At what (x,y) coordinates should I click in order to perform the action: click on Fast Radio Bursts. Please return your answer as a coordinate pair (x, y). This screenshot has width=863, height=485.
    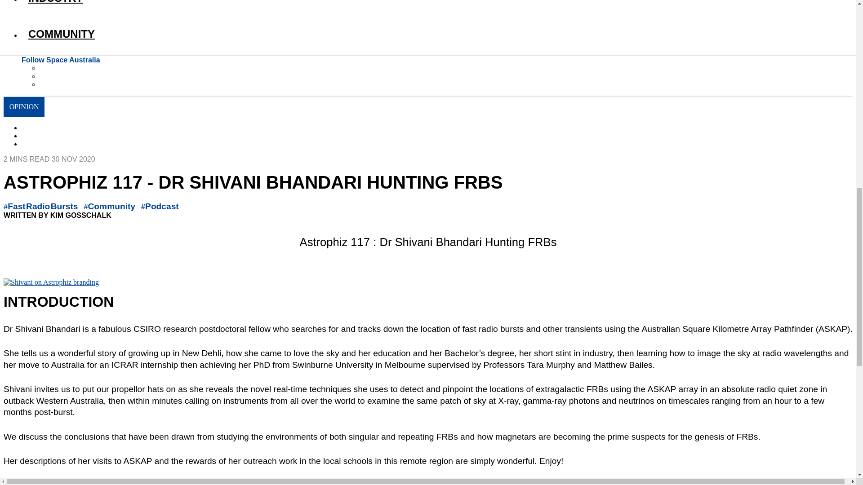
    Looking at the image, I should click on (42, 206).